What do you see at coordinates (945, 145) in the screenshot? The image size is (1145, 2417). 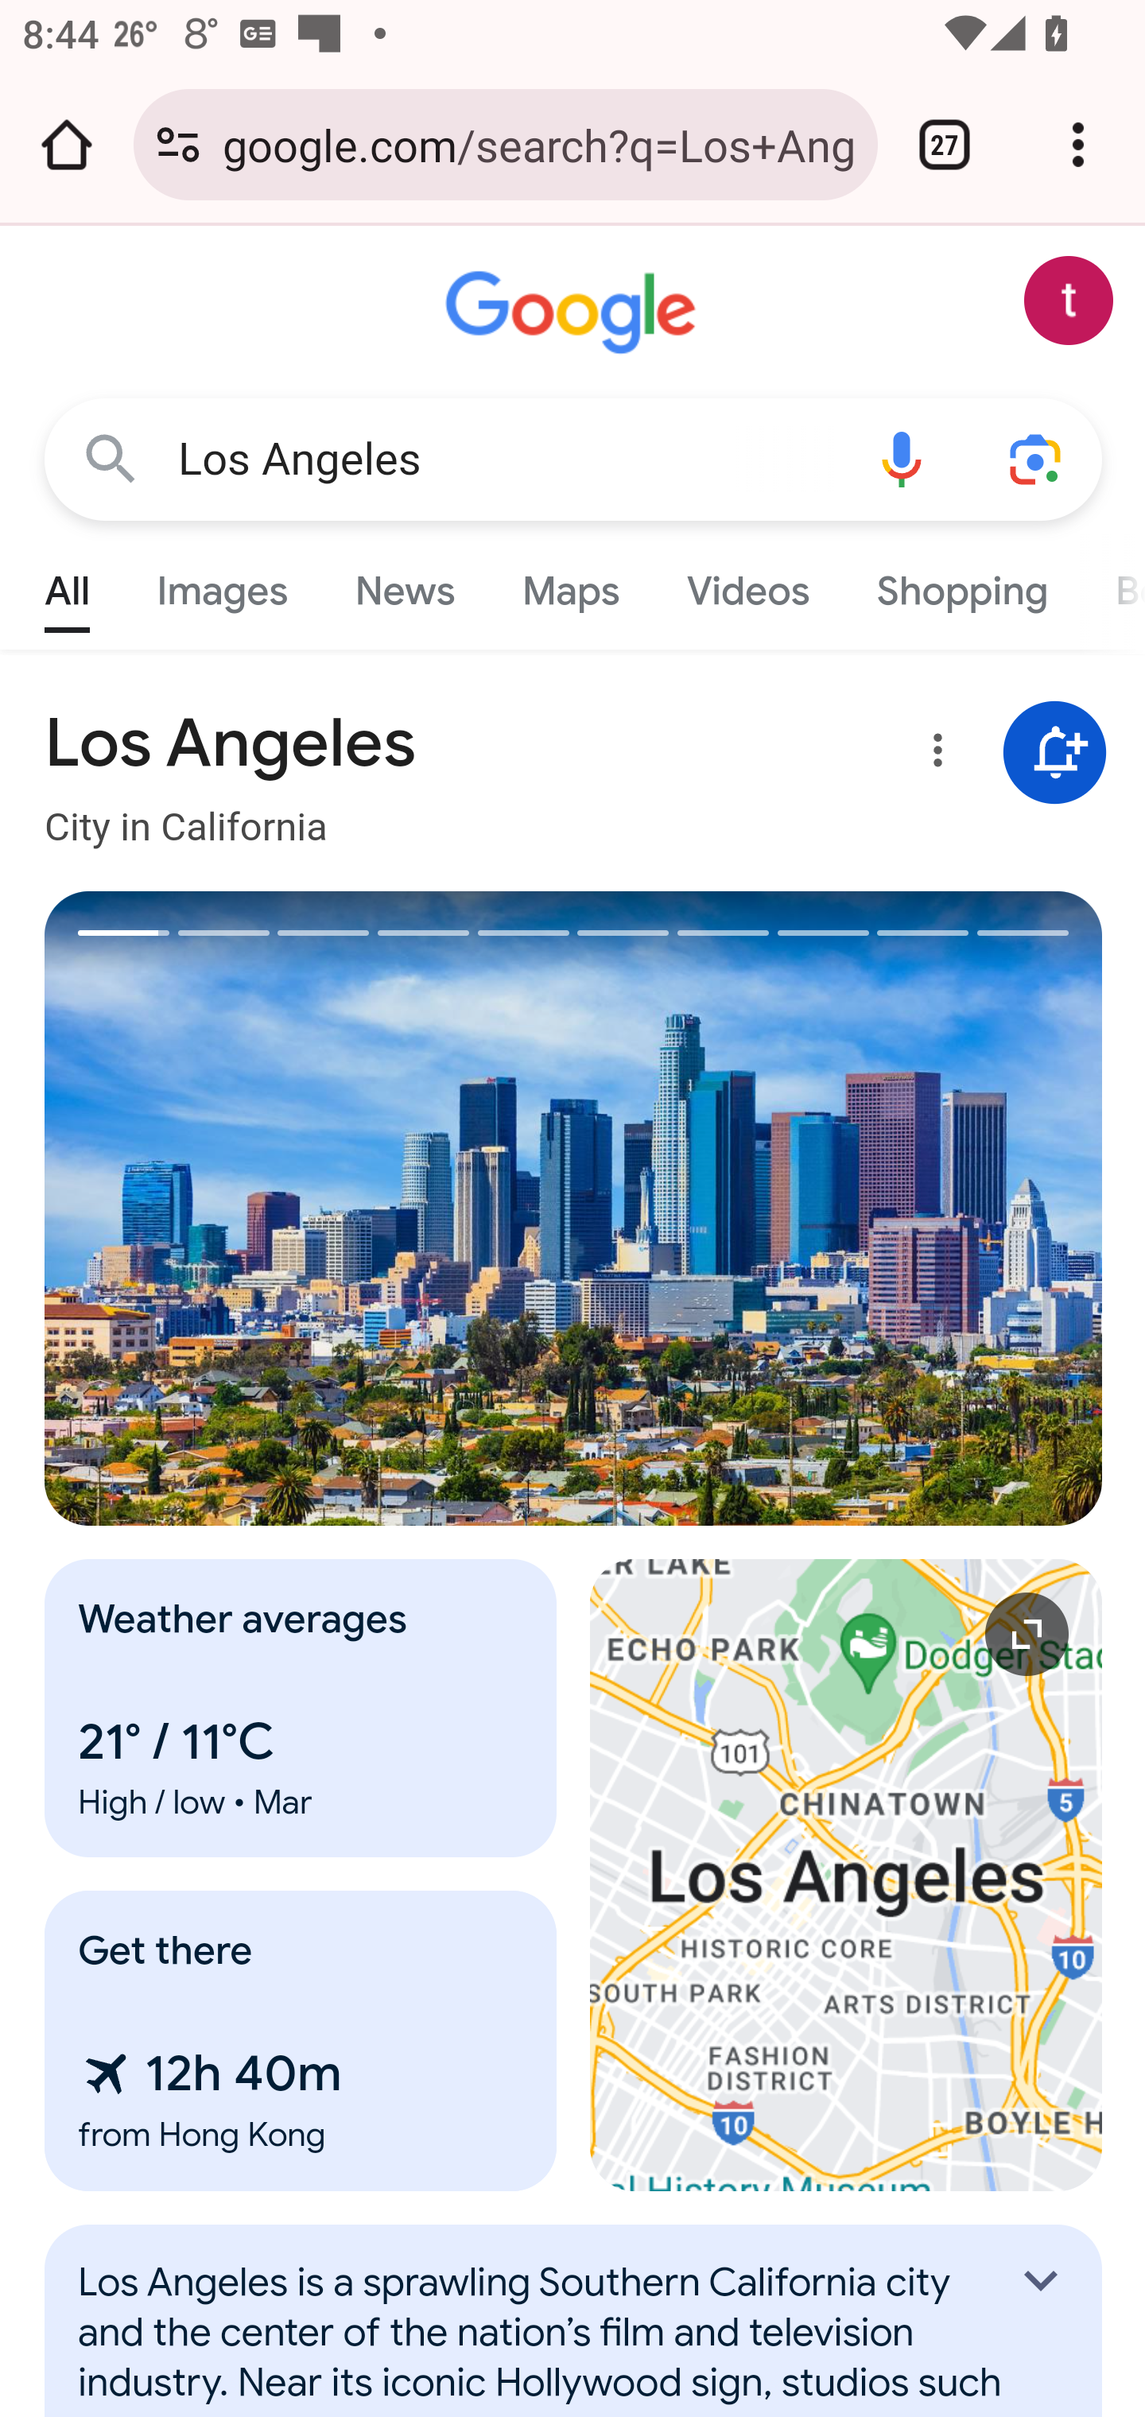 I see `Switch or close tabs` at bounding box center [945, 145].